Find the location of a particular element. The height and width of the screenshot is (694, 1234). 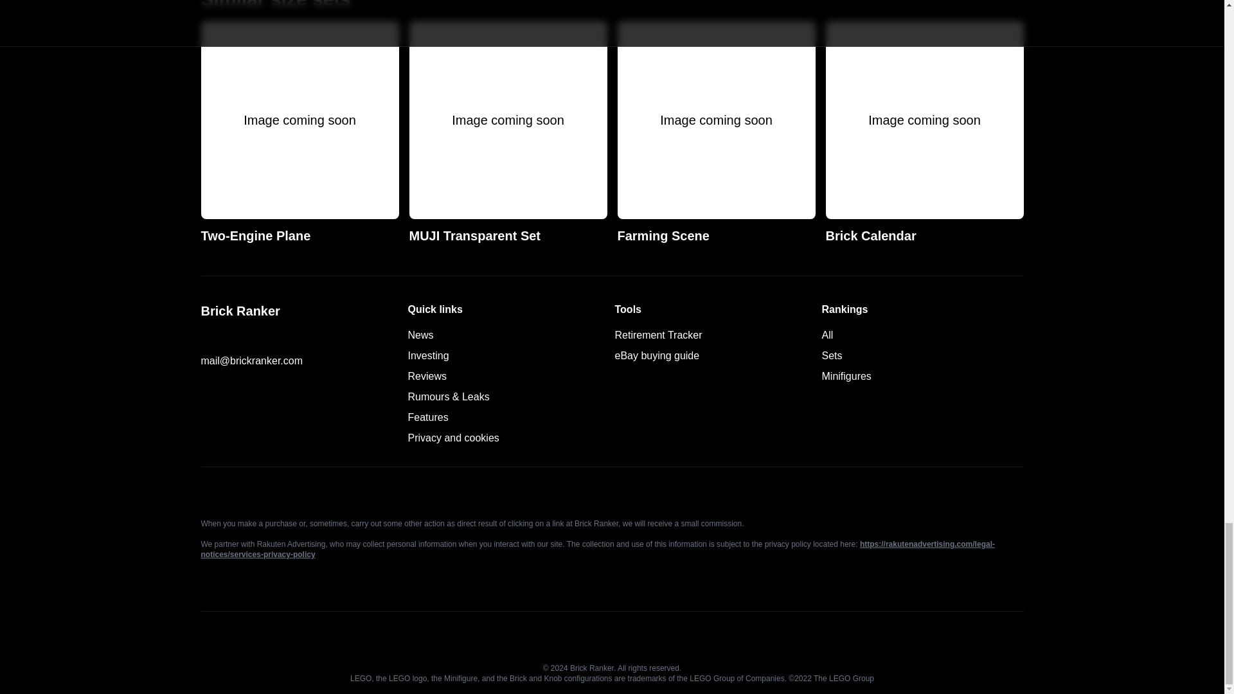

View the top 100 most valuable LEGO minifigures is located at coordinates (300, 133).